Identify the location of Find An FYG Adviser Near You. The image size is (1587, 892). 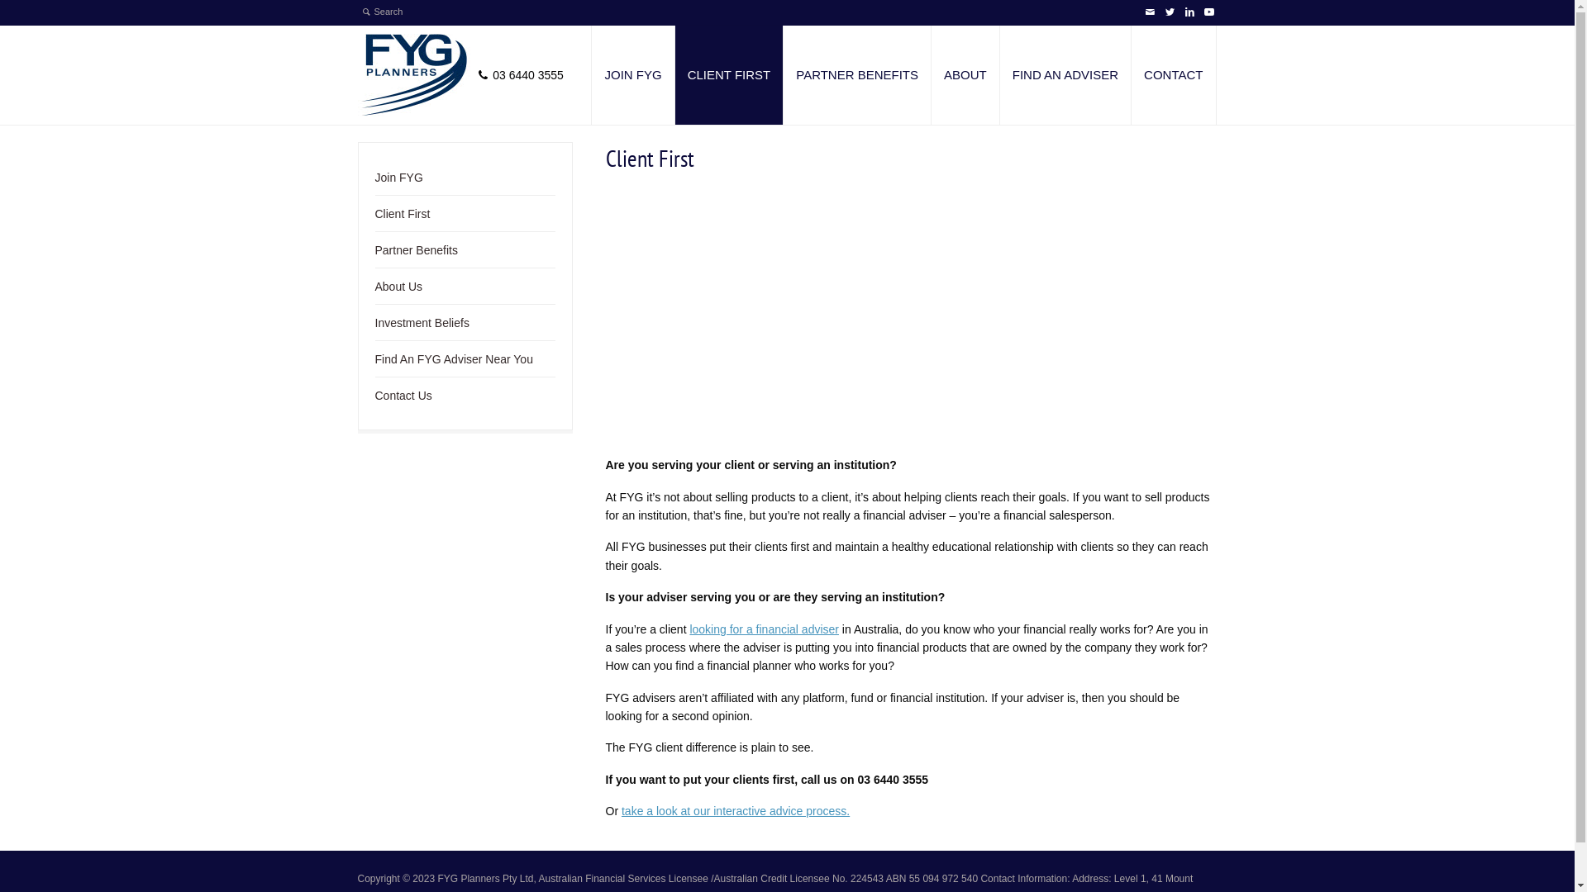
(455, 363).